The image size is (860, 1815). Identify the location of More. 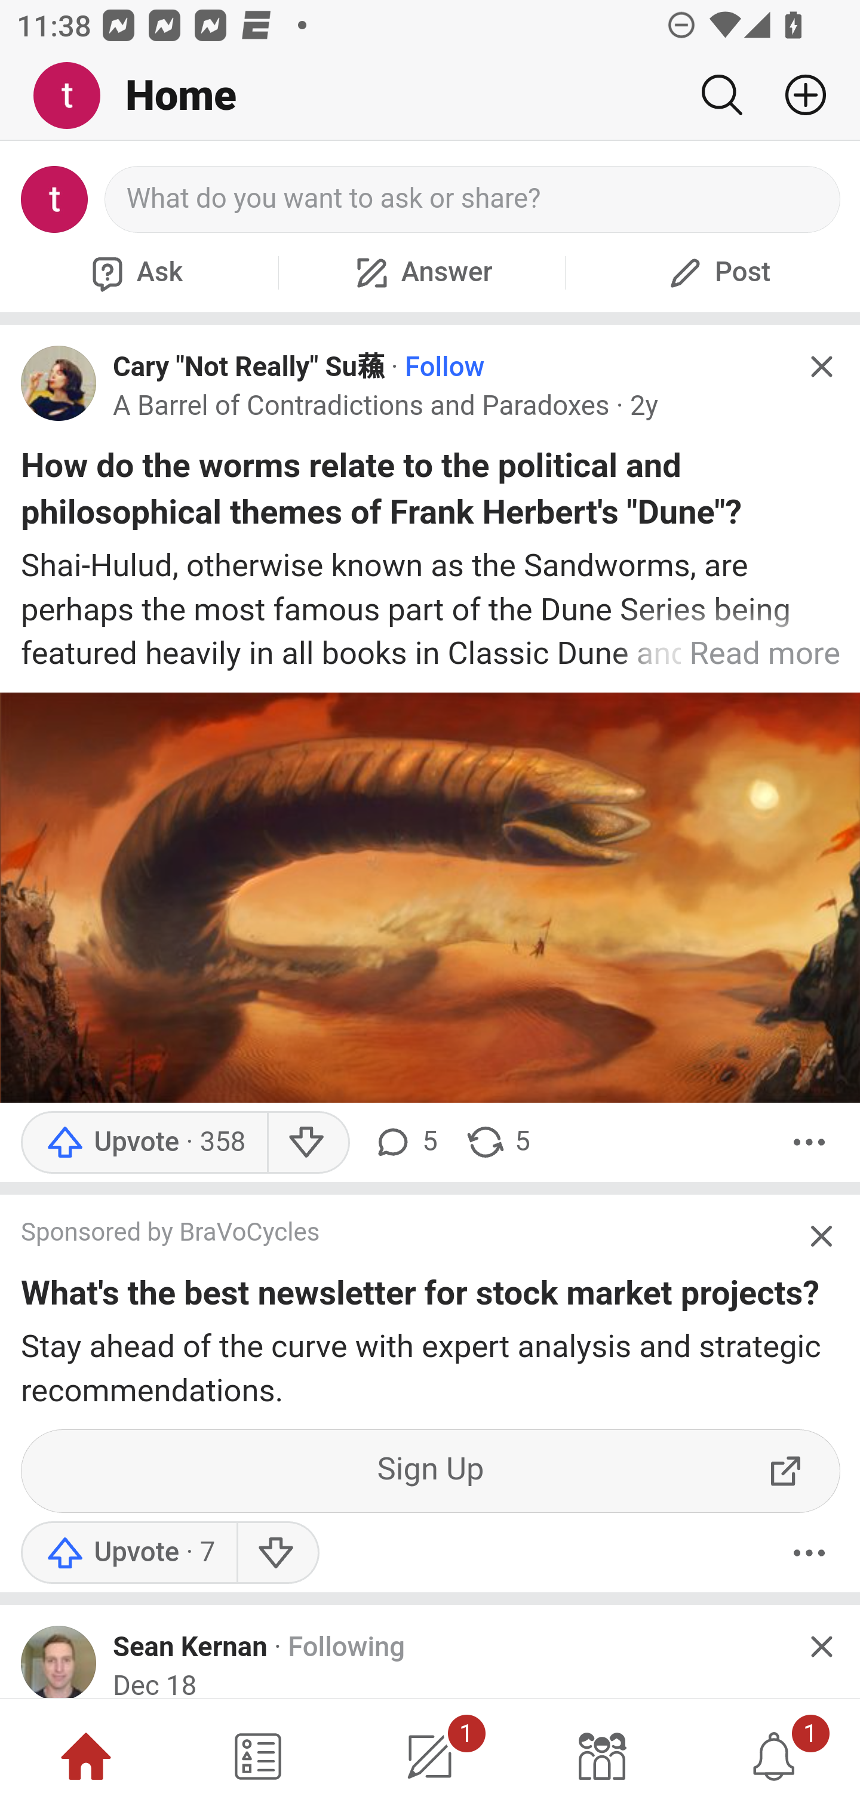
(809, 1552).